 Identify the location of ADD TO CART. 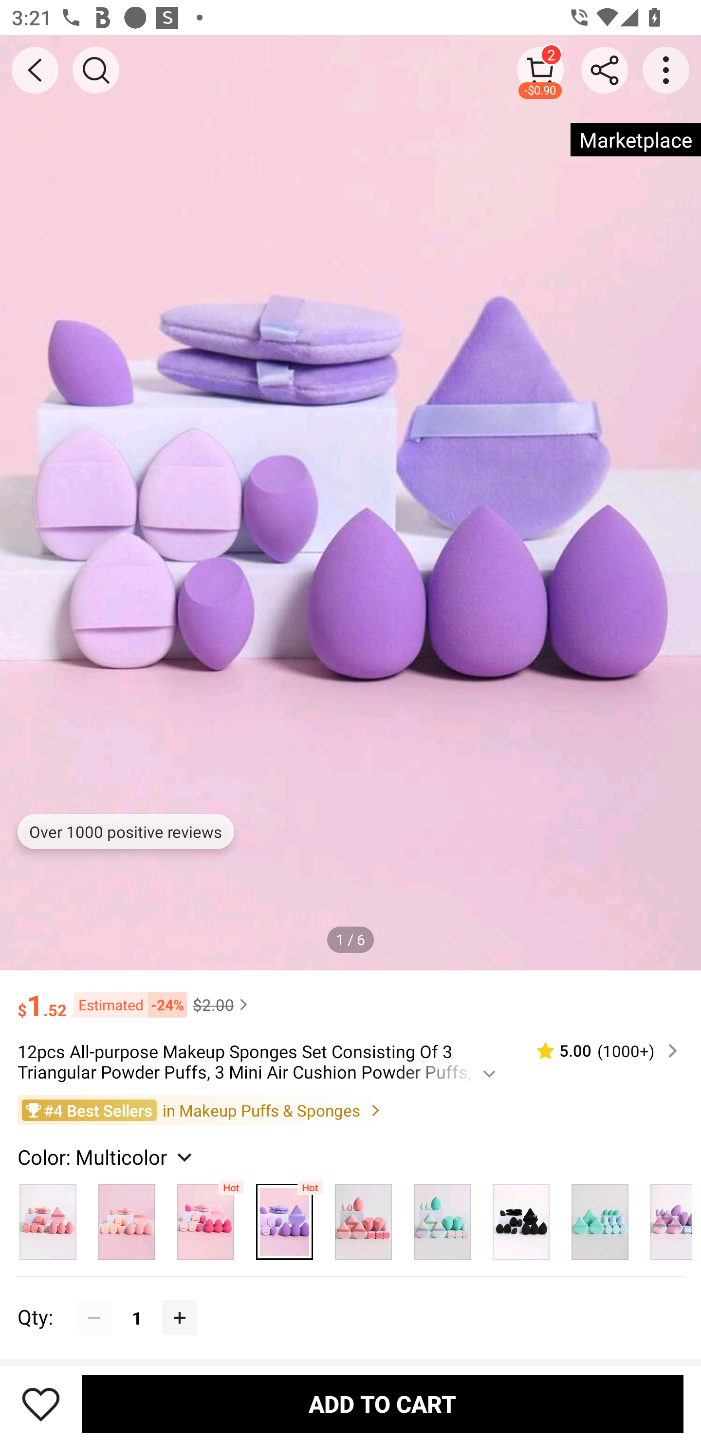
(383, 1404).